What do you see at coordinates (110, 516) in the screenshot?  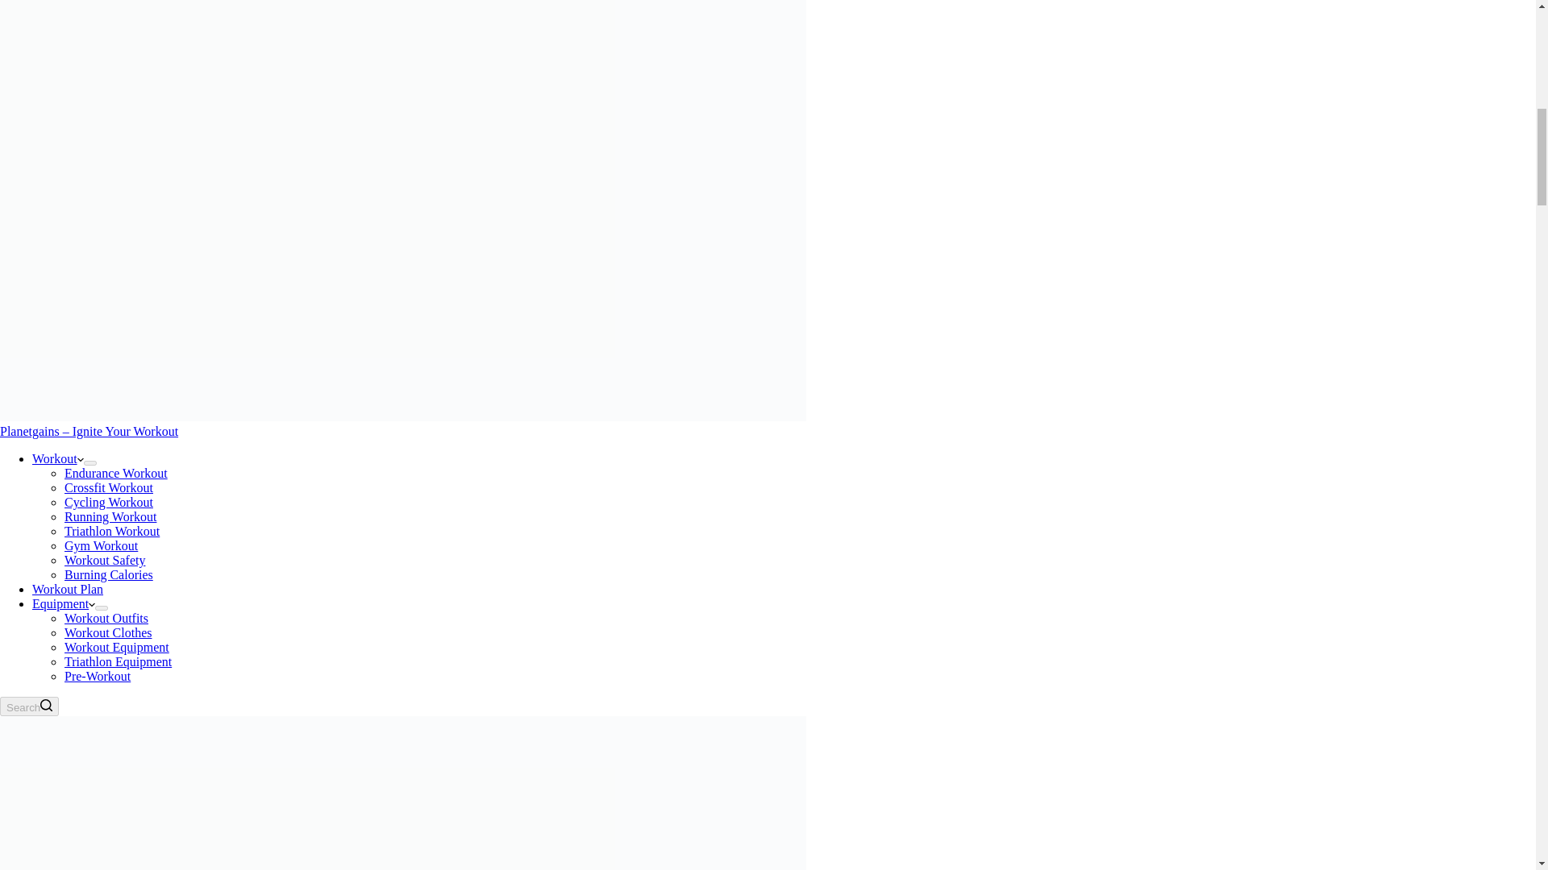 I see `Running Workout` at bounding box center [110, 516].